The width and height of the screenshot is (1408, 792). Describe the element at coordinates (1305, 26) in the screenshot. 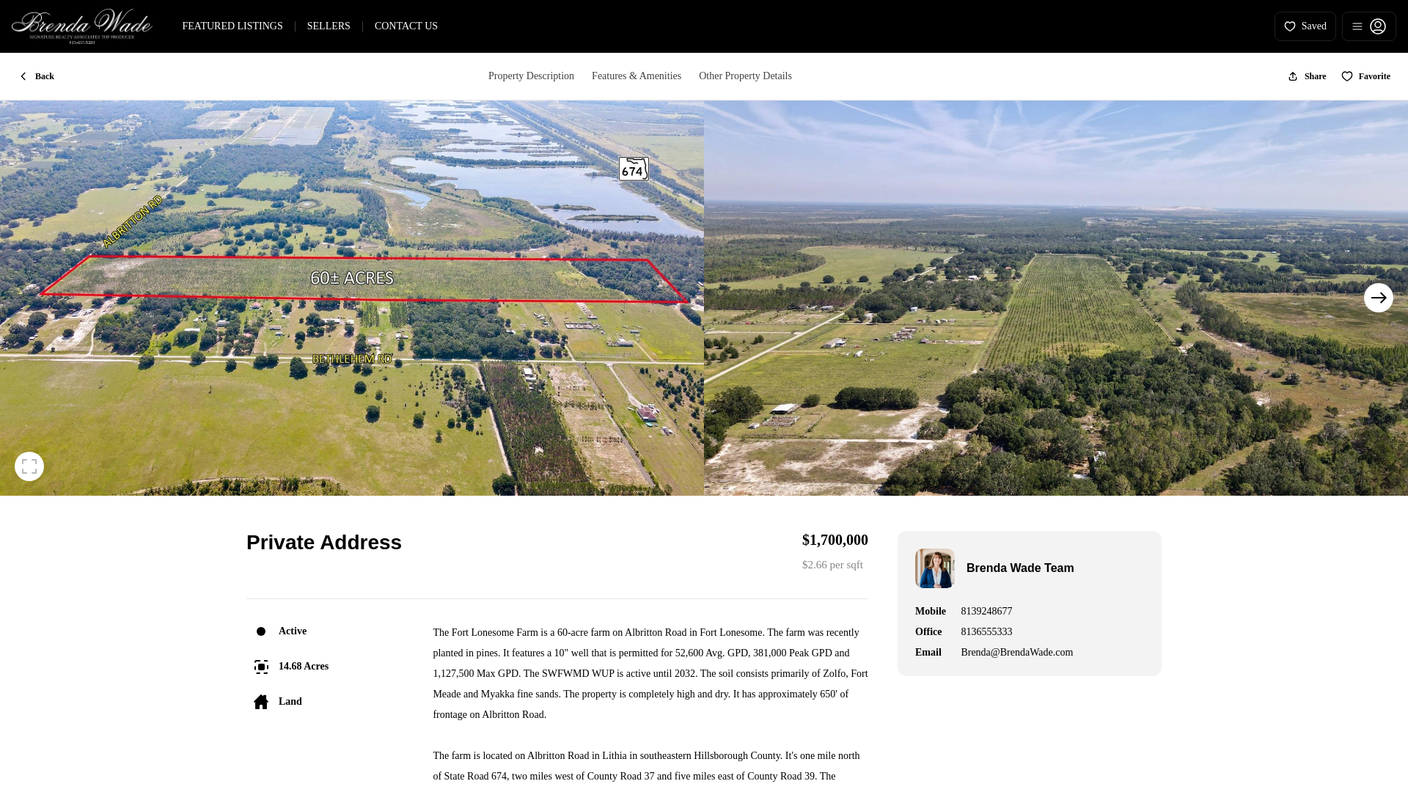

I see `Saved` at that location.